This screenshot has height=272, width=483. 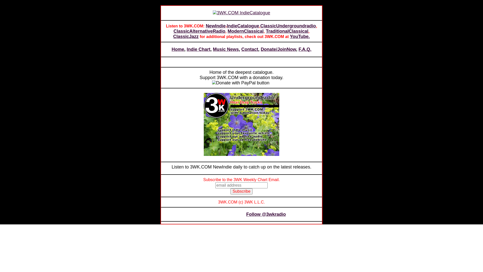 What do you see at coordinates (300, 37) in the screenshot?
I see `YouTube.` at bounding box center [300, 37].